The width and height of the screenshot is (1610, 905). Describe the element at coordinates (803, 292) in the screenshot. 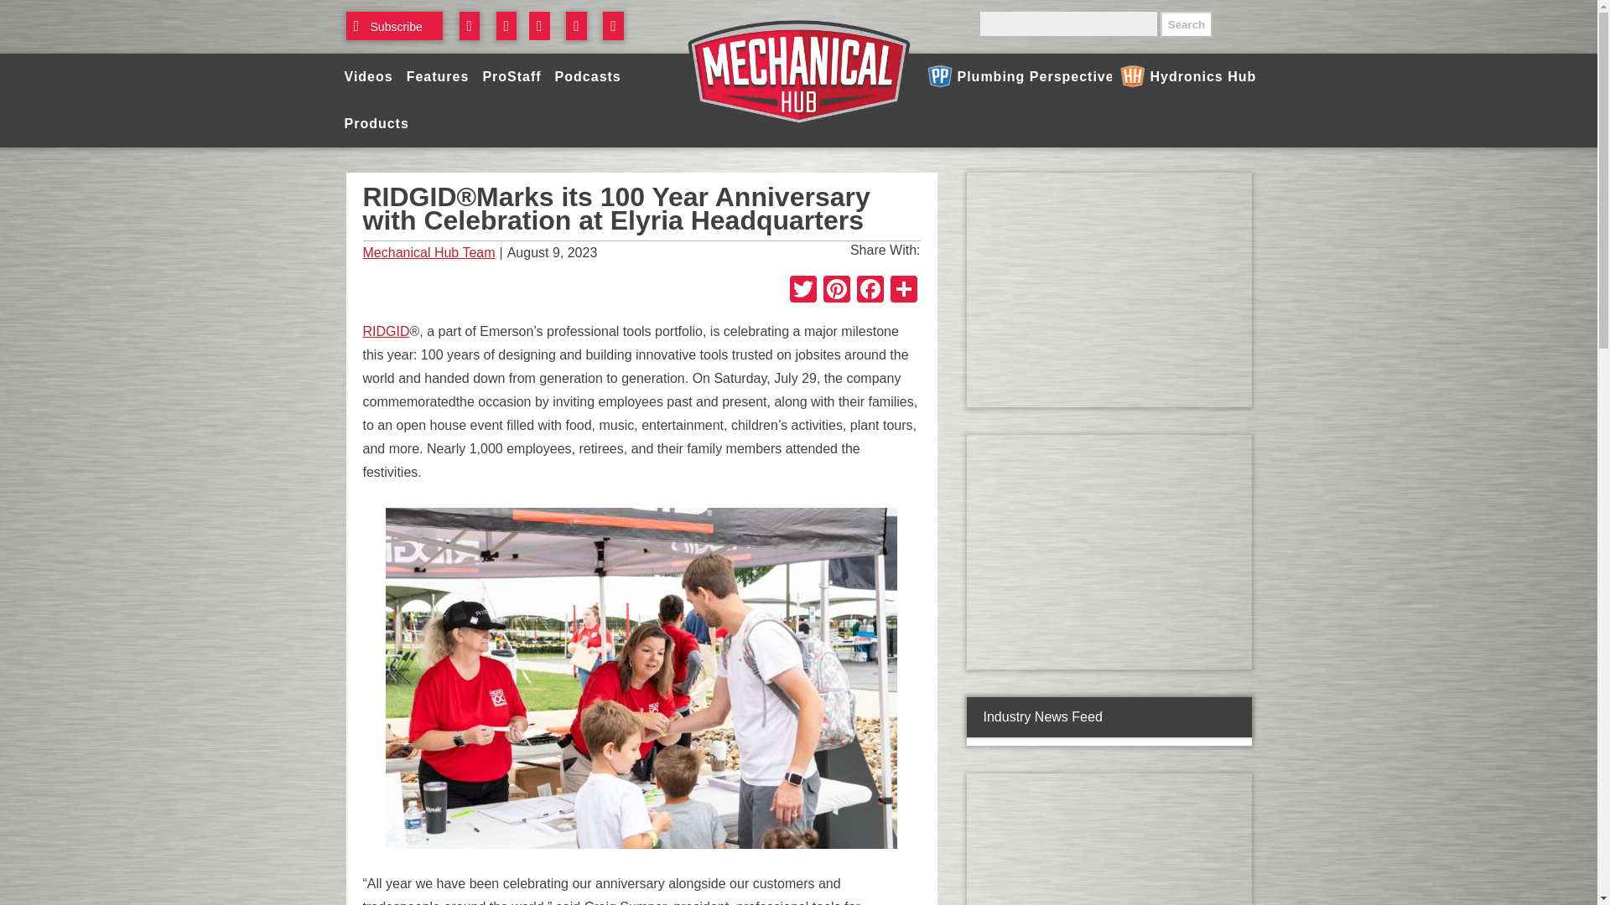

I see `Twitter` at that location.